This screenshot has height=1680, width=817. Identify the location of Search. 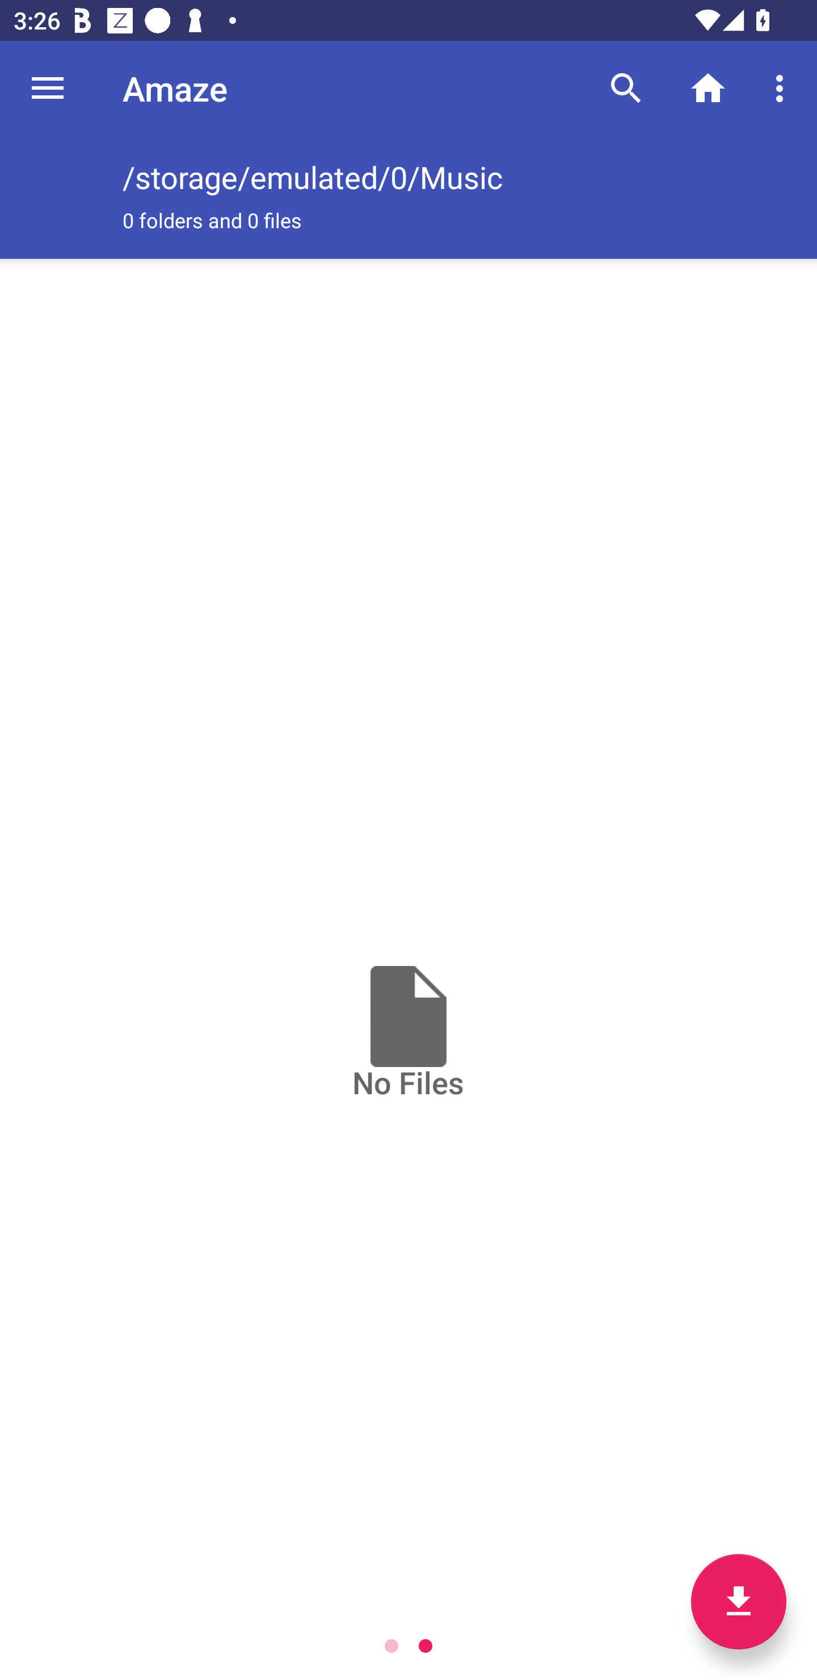
(626, 87).